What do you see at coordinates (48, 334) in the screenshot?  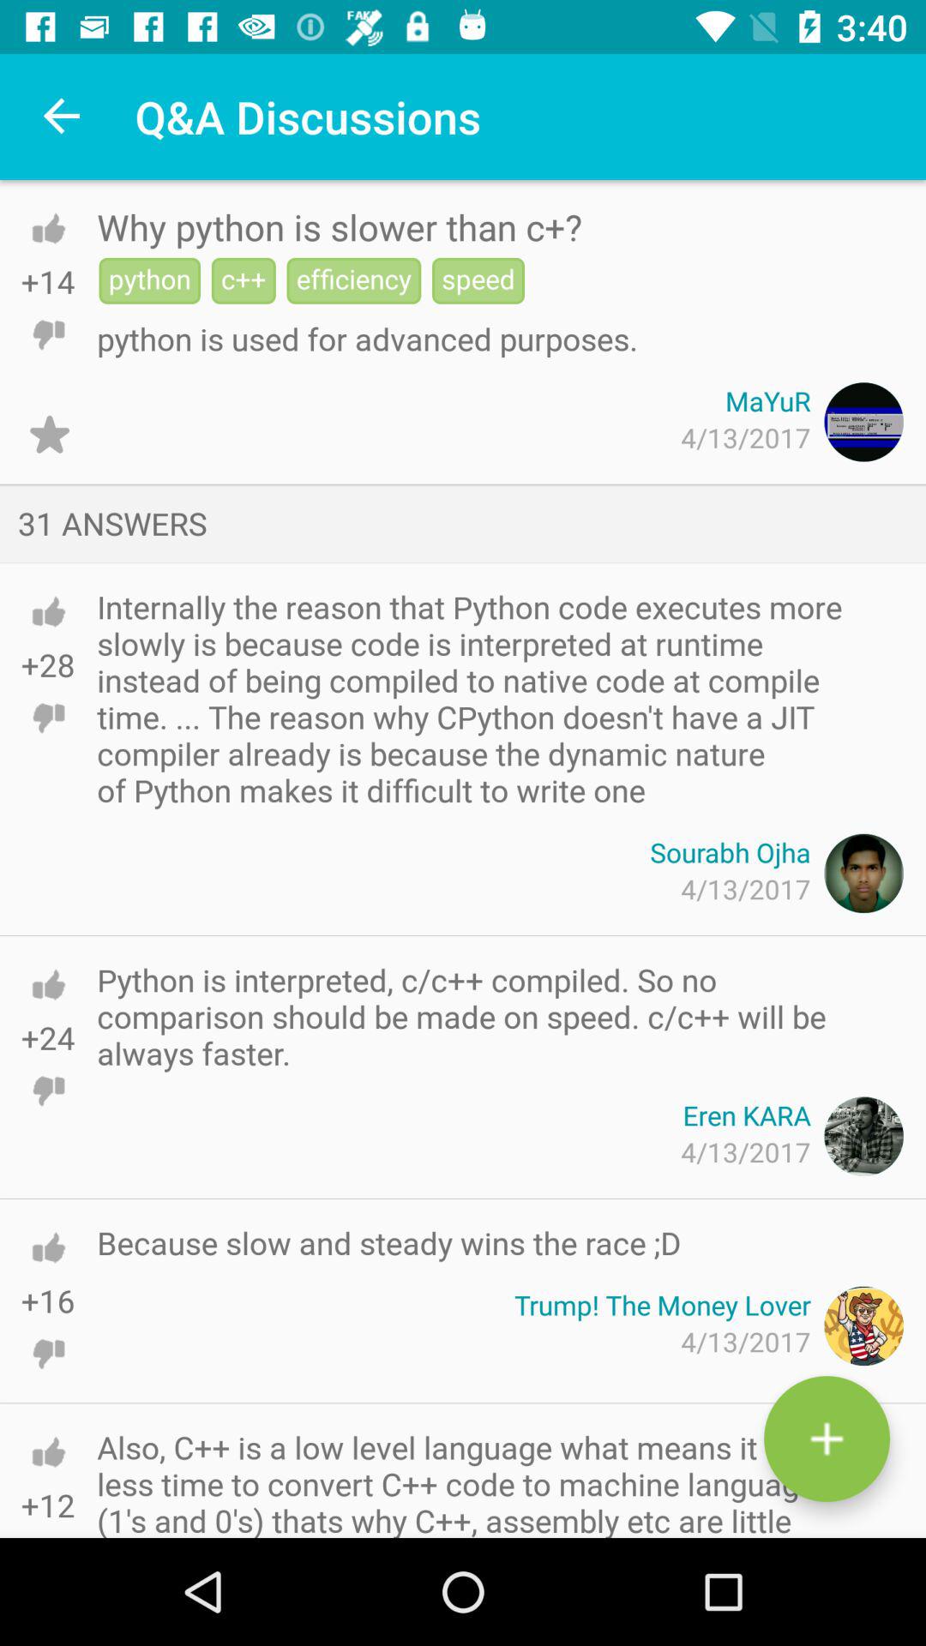 I see `dislike/ downvote` at bounding box center [48, 334].